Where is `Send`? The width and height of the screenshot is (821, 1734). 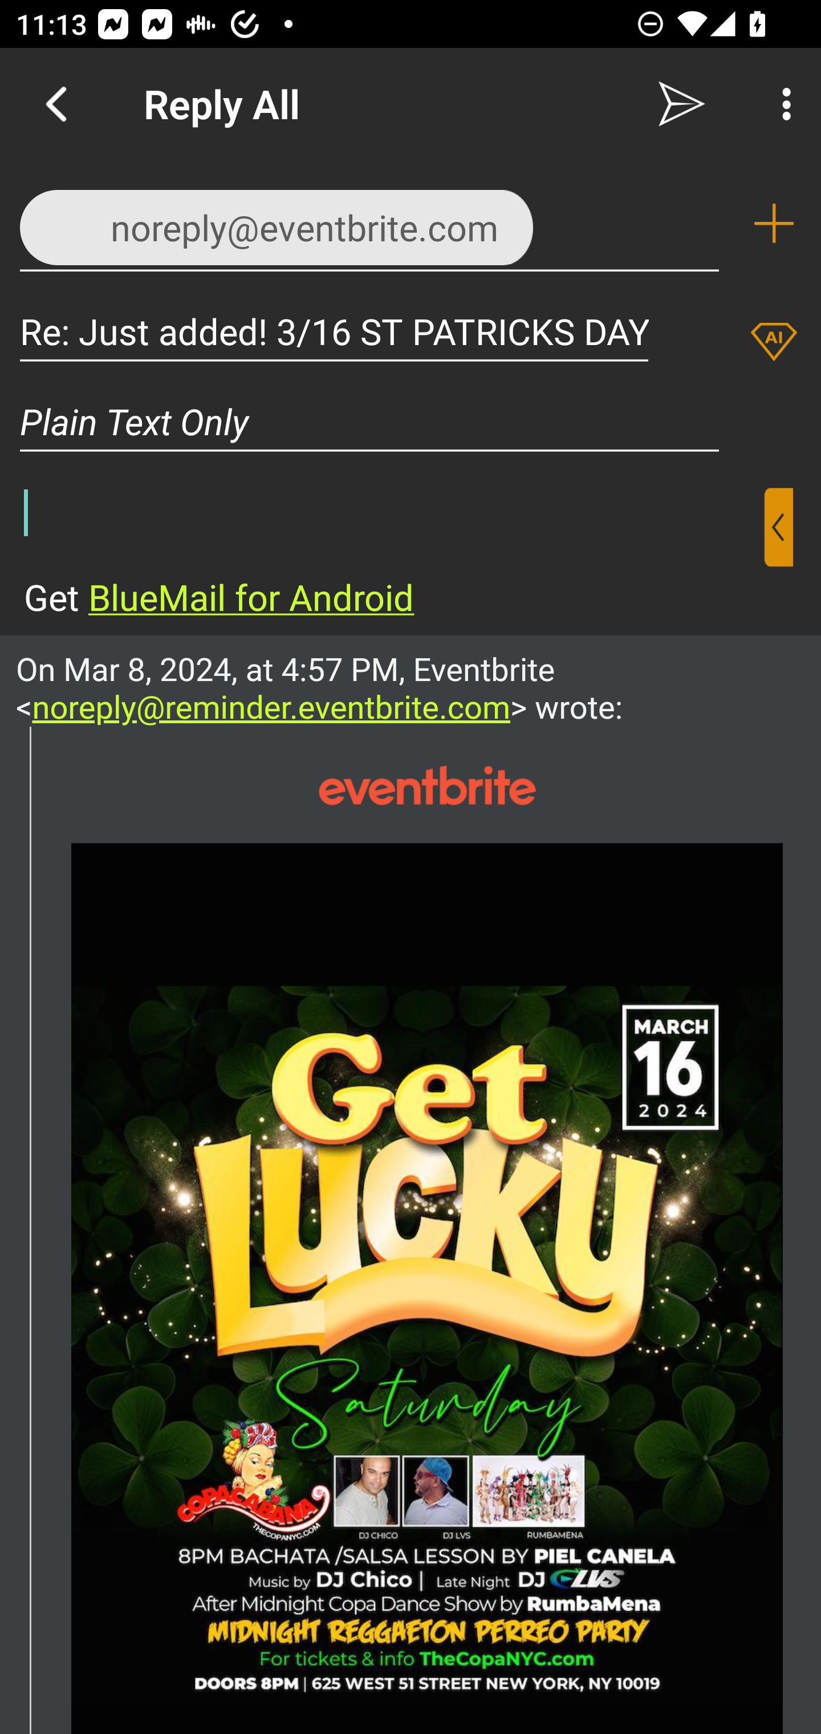
Send is located at coordinates (682, 104).